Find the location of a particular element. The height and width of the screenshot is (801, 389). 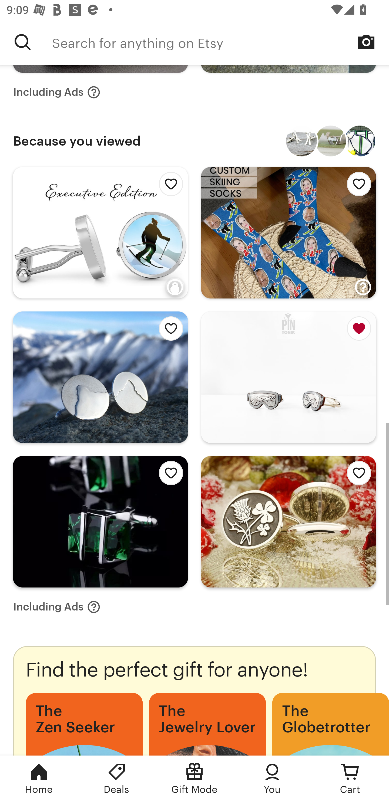

Search for anything on Etsy is located at coordinates (23, 42).